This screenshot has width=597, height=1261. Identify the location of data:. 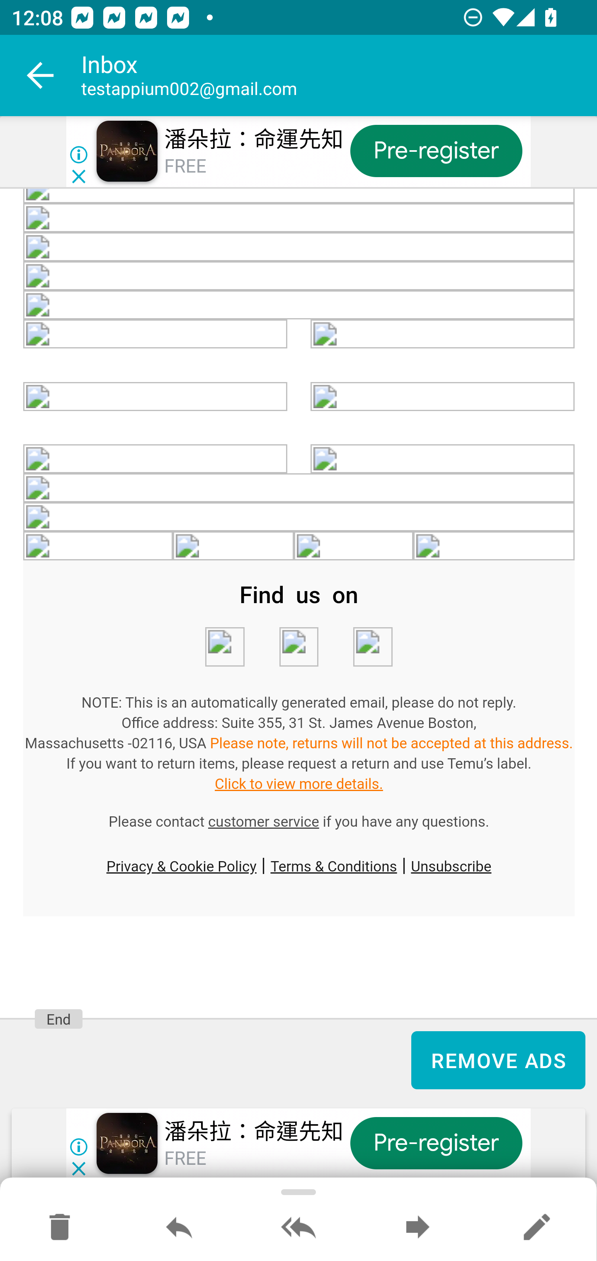
(299, 275).